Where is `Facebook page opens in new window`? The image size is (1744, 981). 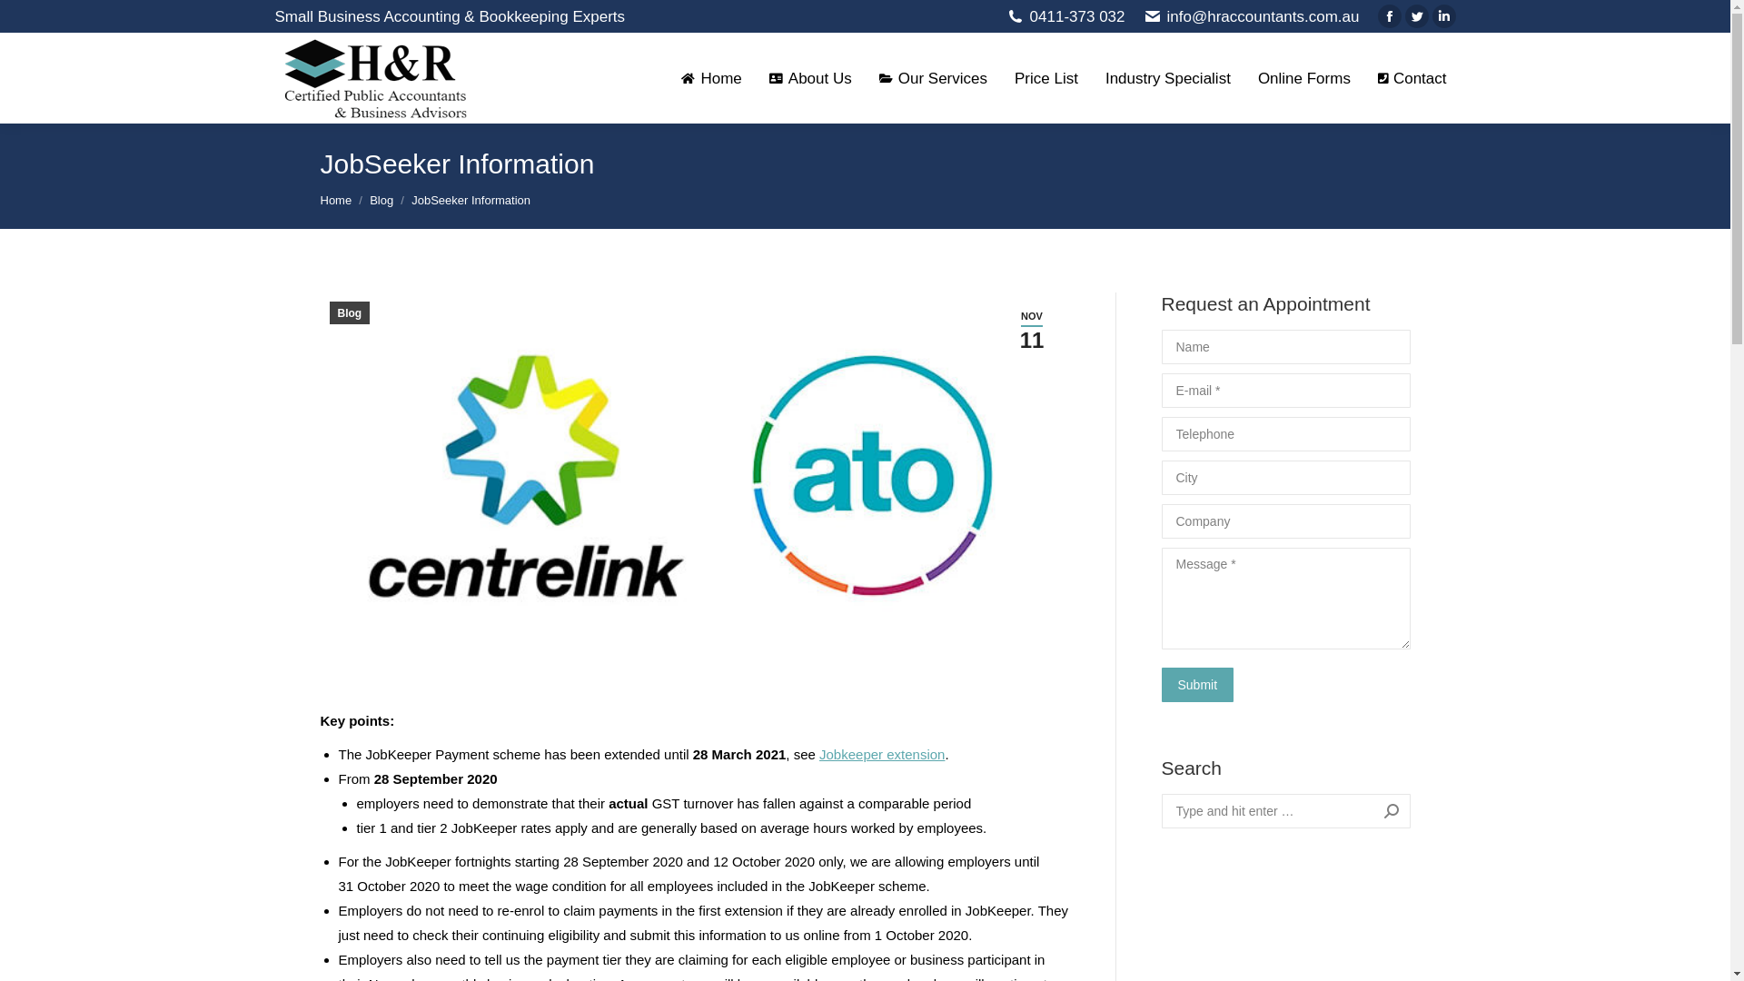
Facebook page opens in new window is located at coordinates (1390, 16).